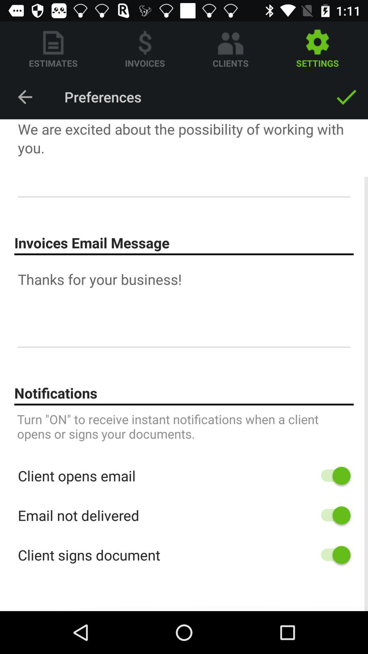  I want to click on push to select a option, so click(333, 555).